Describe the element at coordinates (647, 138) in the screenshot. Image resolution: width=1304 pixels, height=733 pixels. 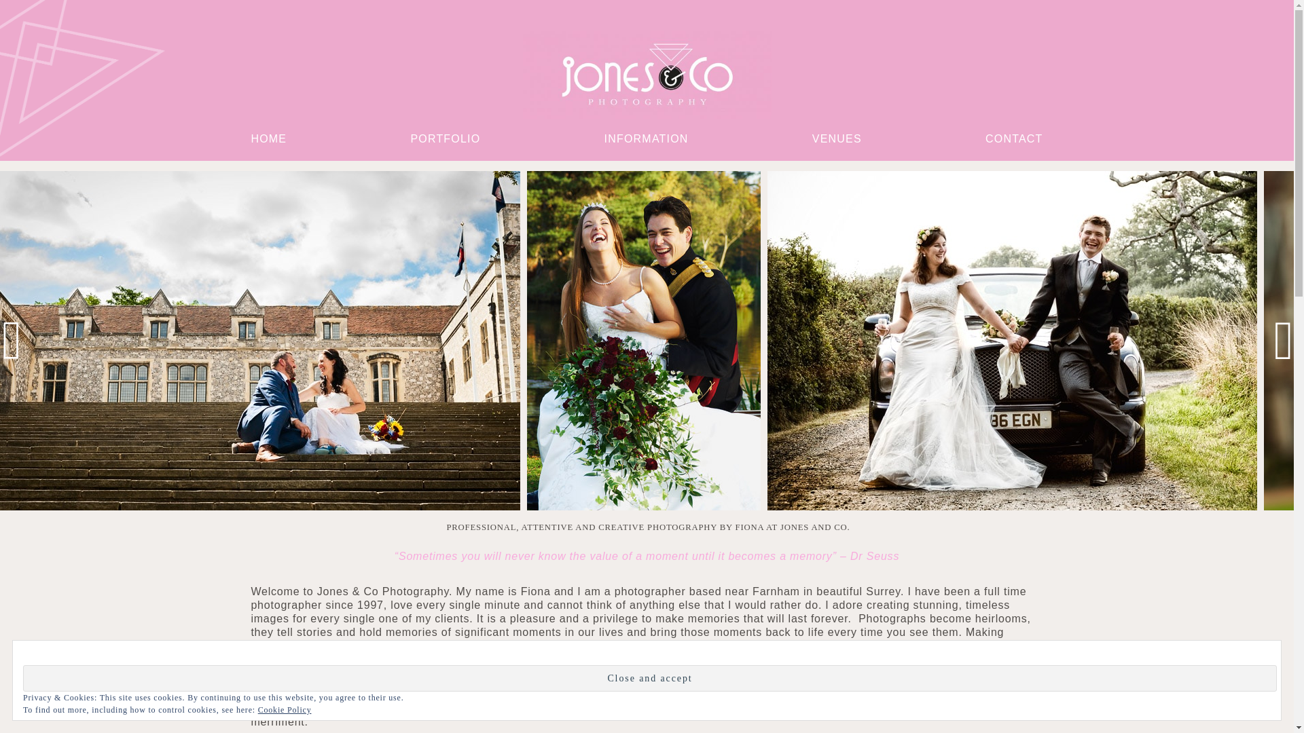
I see `INFORMATION` at that location.